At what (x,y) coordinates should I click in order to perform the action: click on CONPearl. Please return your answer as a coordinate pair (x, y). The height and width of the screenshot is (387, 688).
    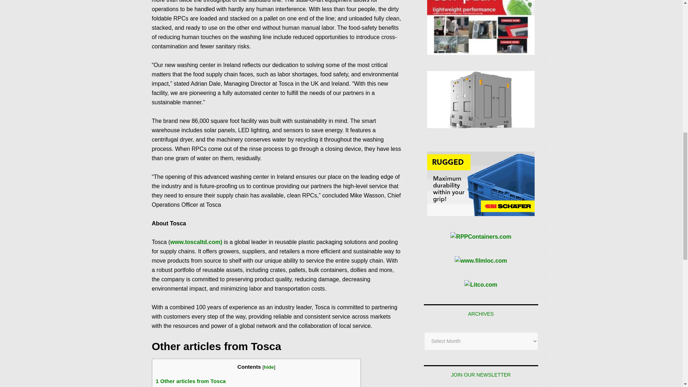
    Looking at the image, I should click on (481, 27).